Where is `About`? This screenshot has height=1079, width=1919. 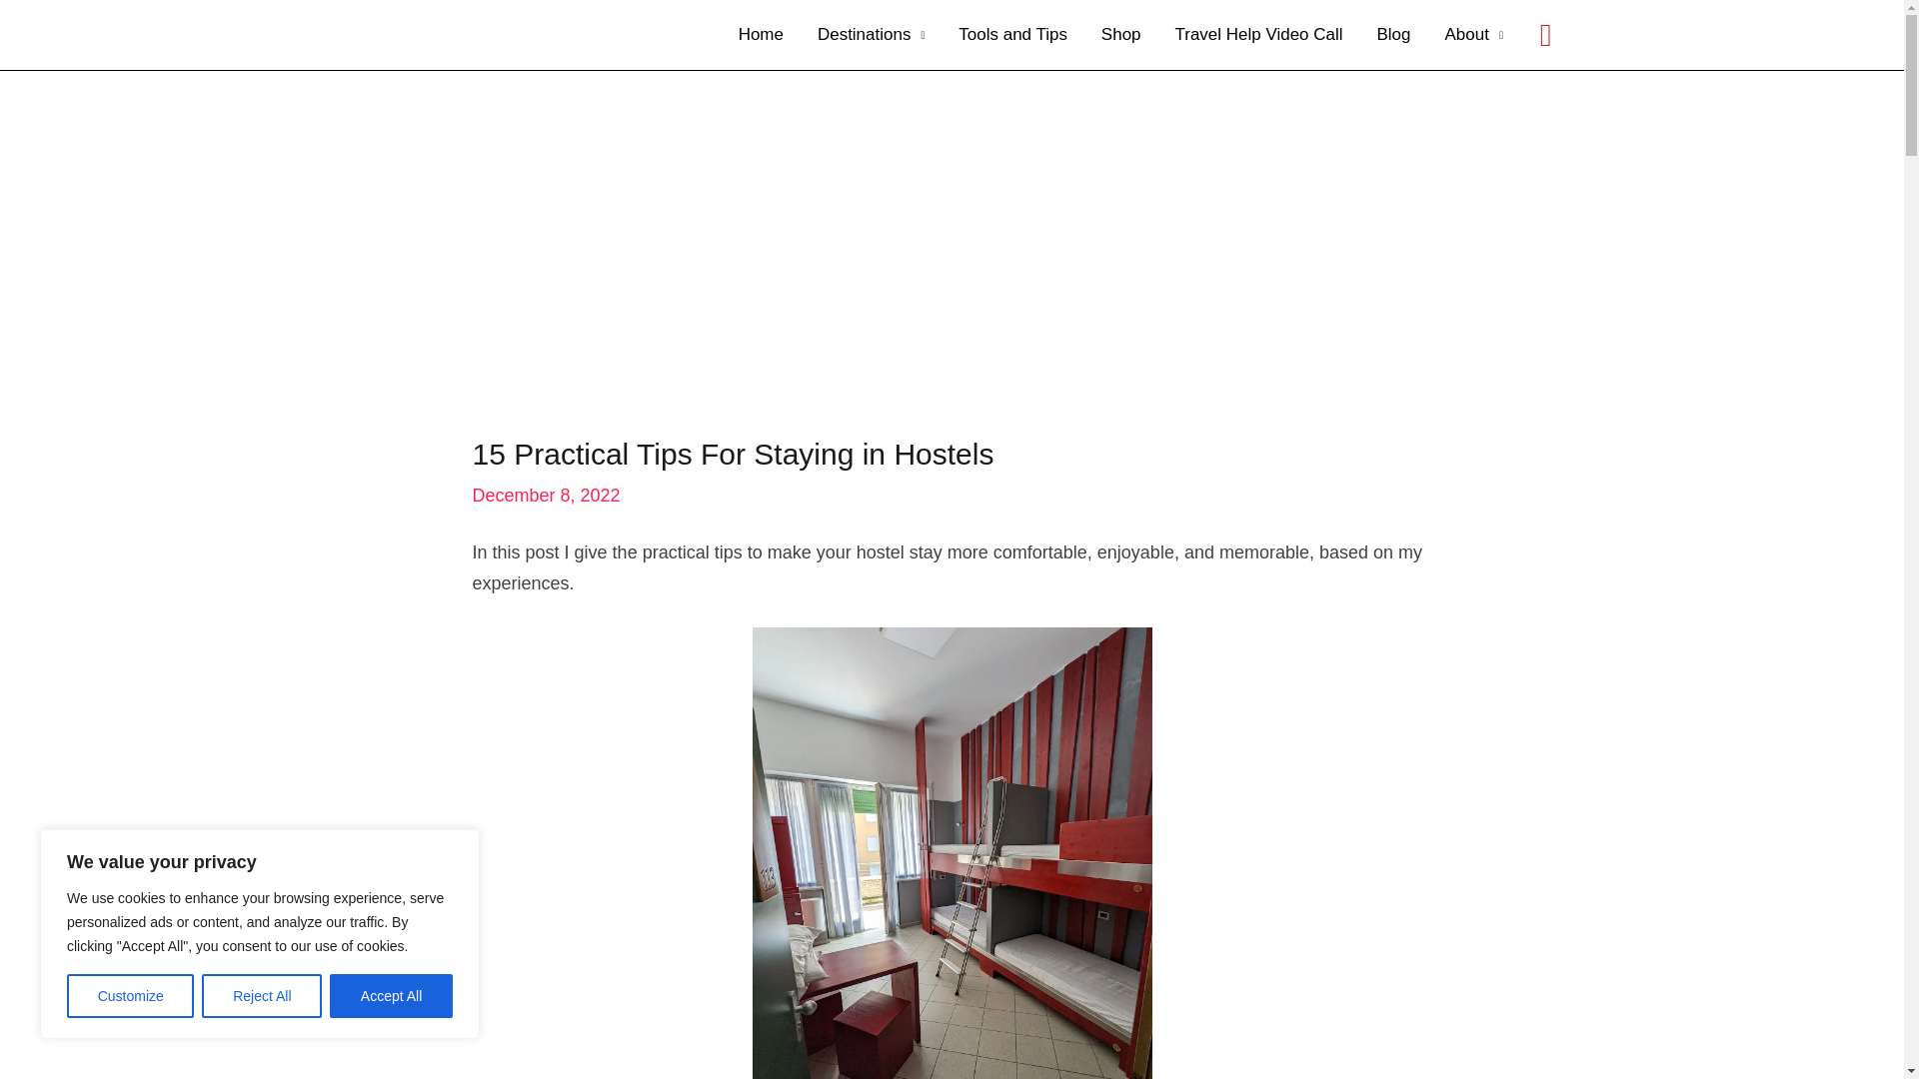 About is located at coordinates (1473, 35).